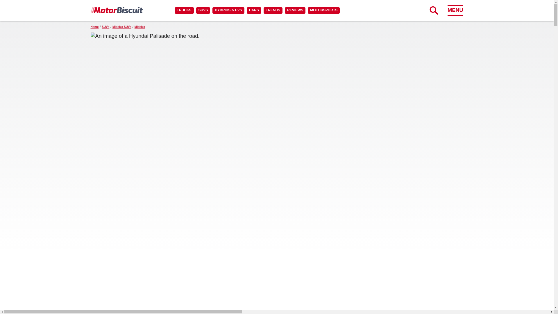 The image size is (558, 314). Describe the element at coordinates (455, 10) in the screenshot. I see `MENU` at that location.